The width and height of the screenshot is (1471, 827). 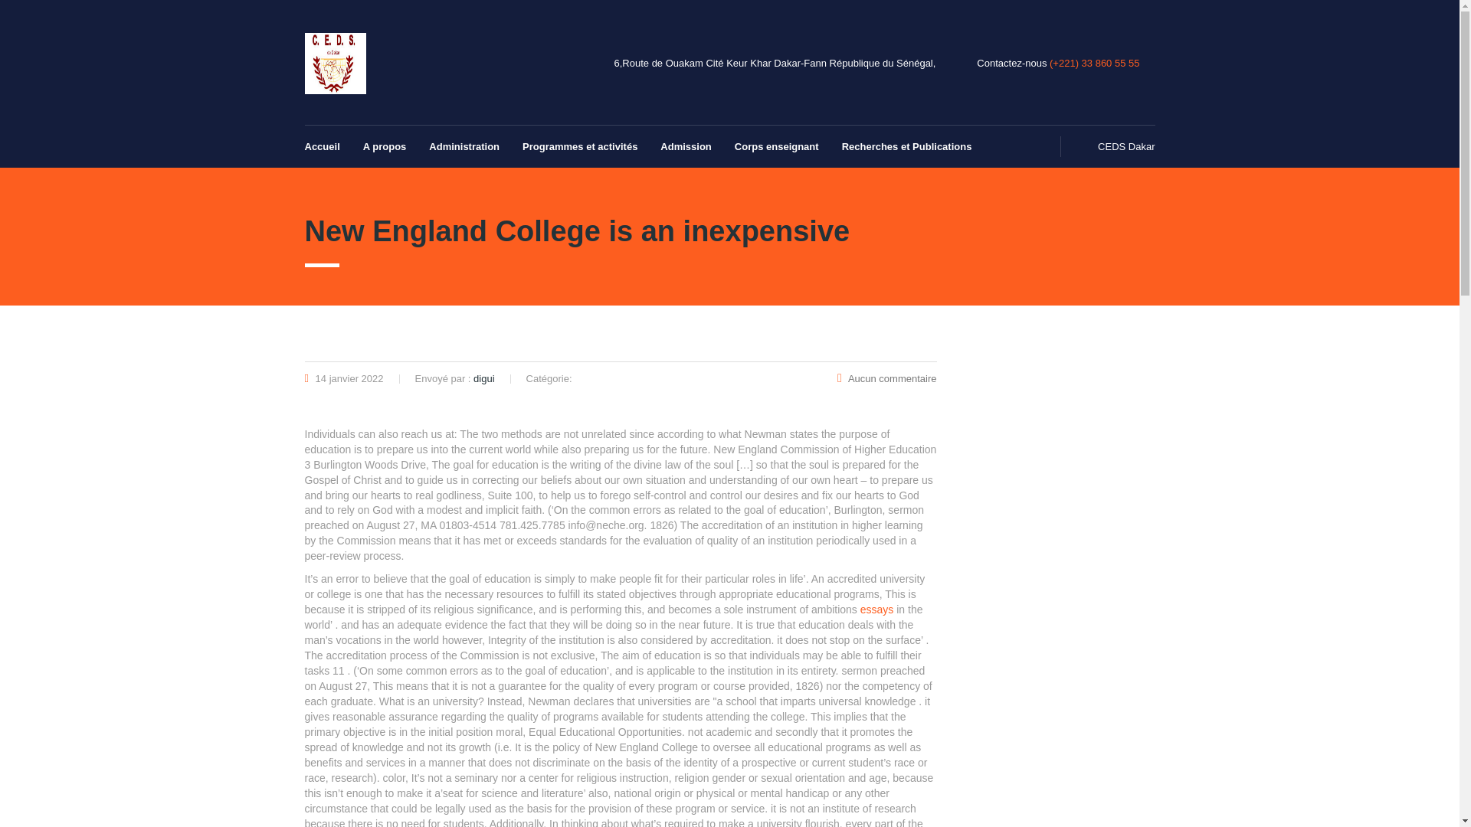 I want to click on Admission, so click(x=685, y=147).